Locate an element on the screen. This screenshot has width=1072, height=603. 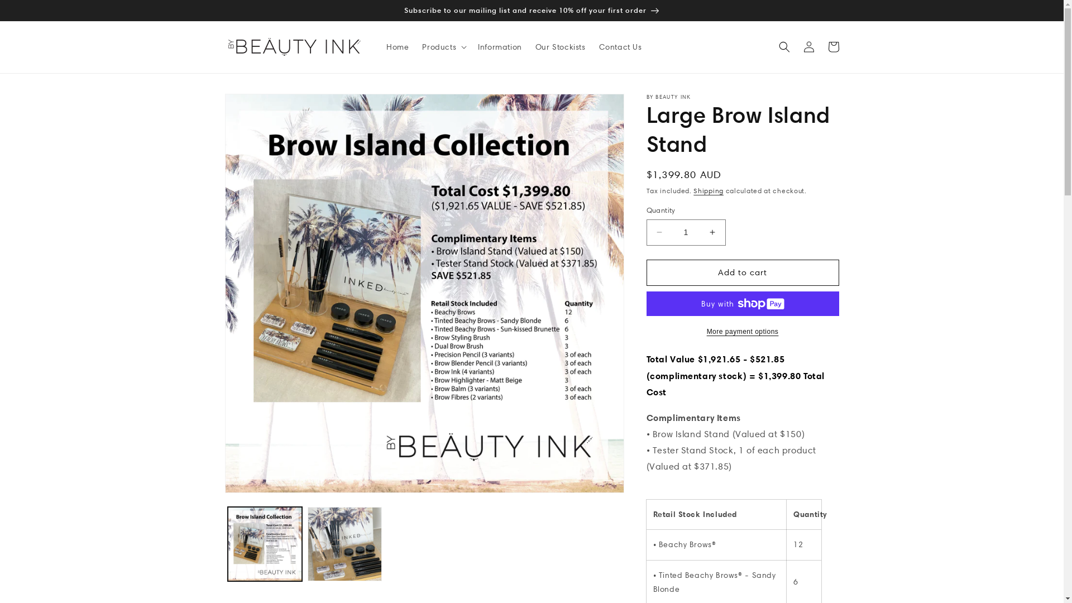
Skip to product information is located at coordinates (259, 106).